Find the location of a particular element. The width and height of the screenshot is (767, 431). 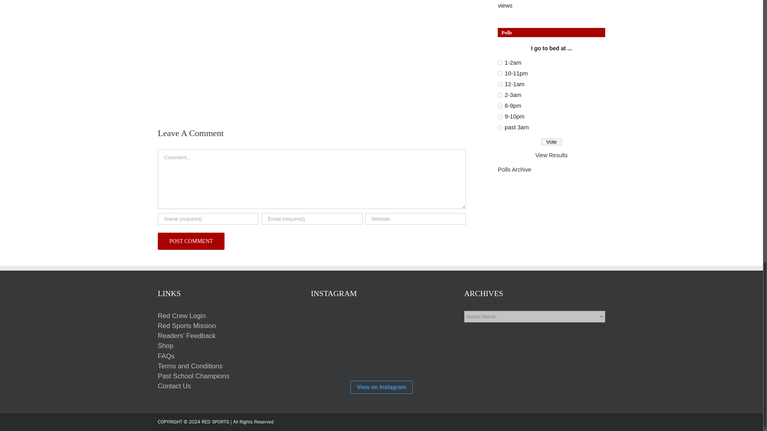

15736 is located at coordinates (500, 85).